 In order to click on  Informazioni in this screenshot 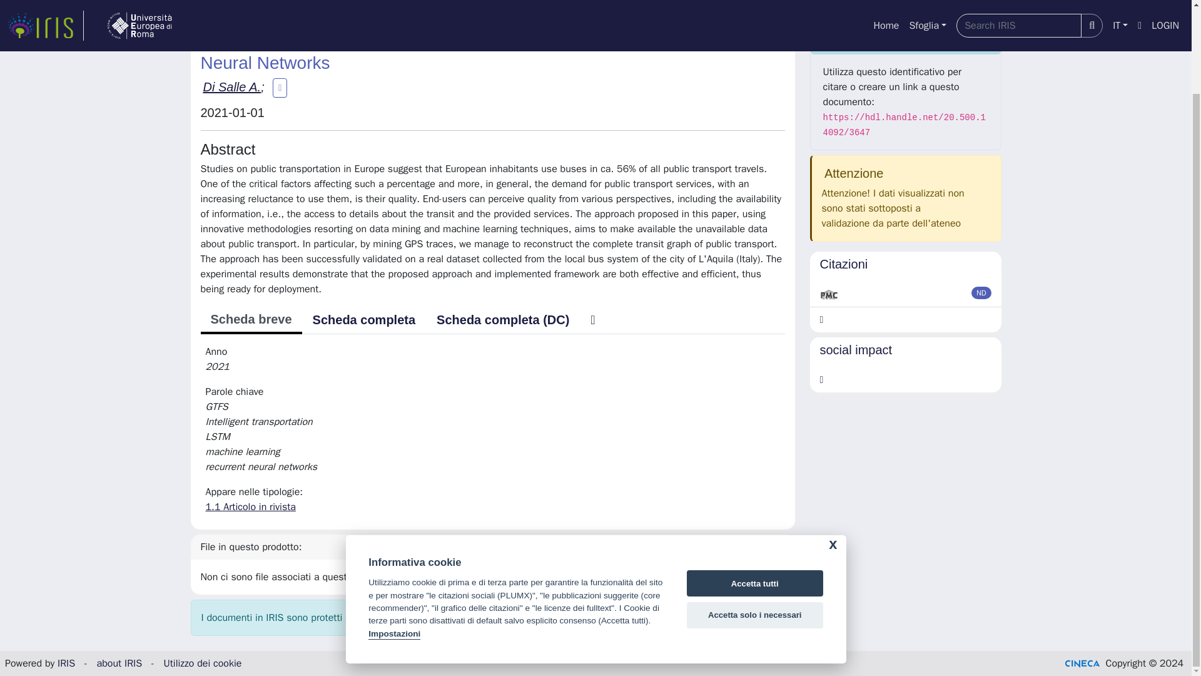, I will do `click(906, 38)`.